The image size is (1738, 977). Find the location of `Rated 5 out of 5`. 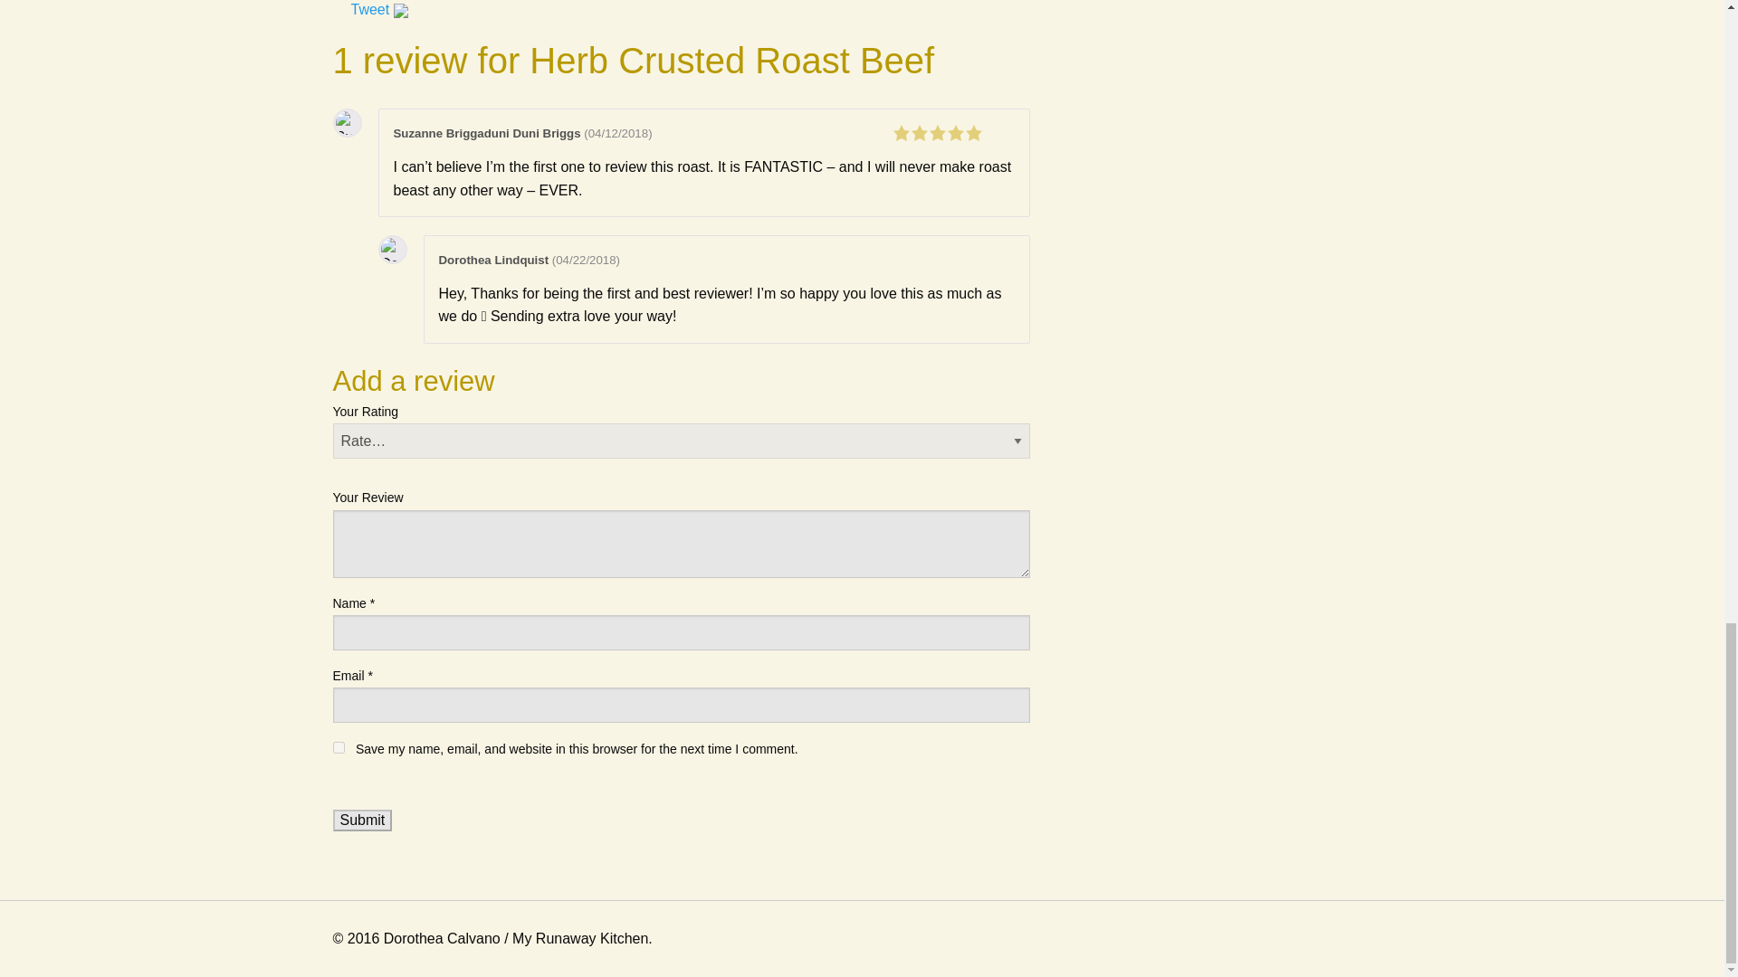

Rated 5 out of 5 is located at coordinates (952, 131).